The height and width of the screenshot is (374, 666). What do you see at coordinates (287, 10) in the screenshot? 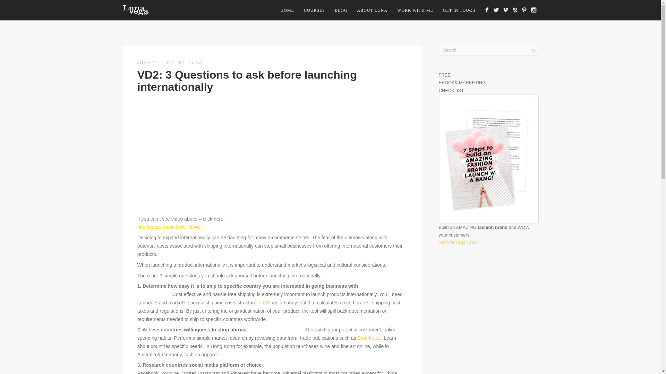
I see `HOME` at bounding box center [287, 10].